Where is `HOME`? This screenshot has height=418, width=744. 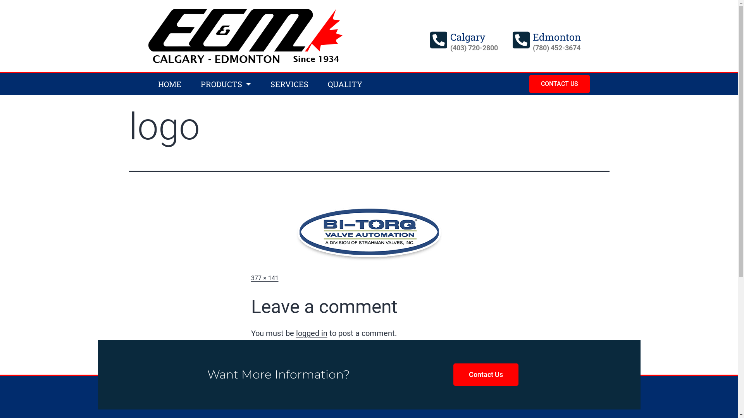 HOME is located at coordinates (169, 84).